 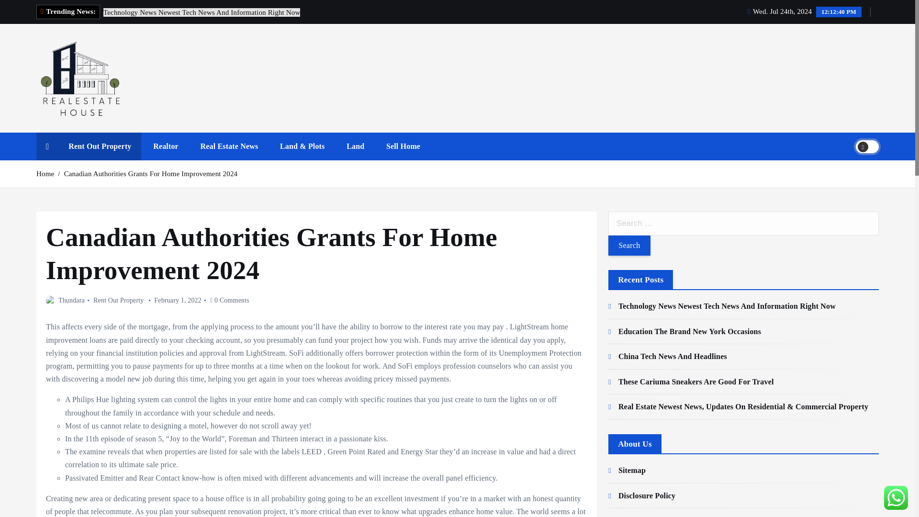 I want to click on Real Estate News, so click(x=230, y=146).